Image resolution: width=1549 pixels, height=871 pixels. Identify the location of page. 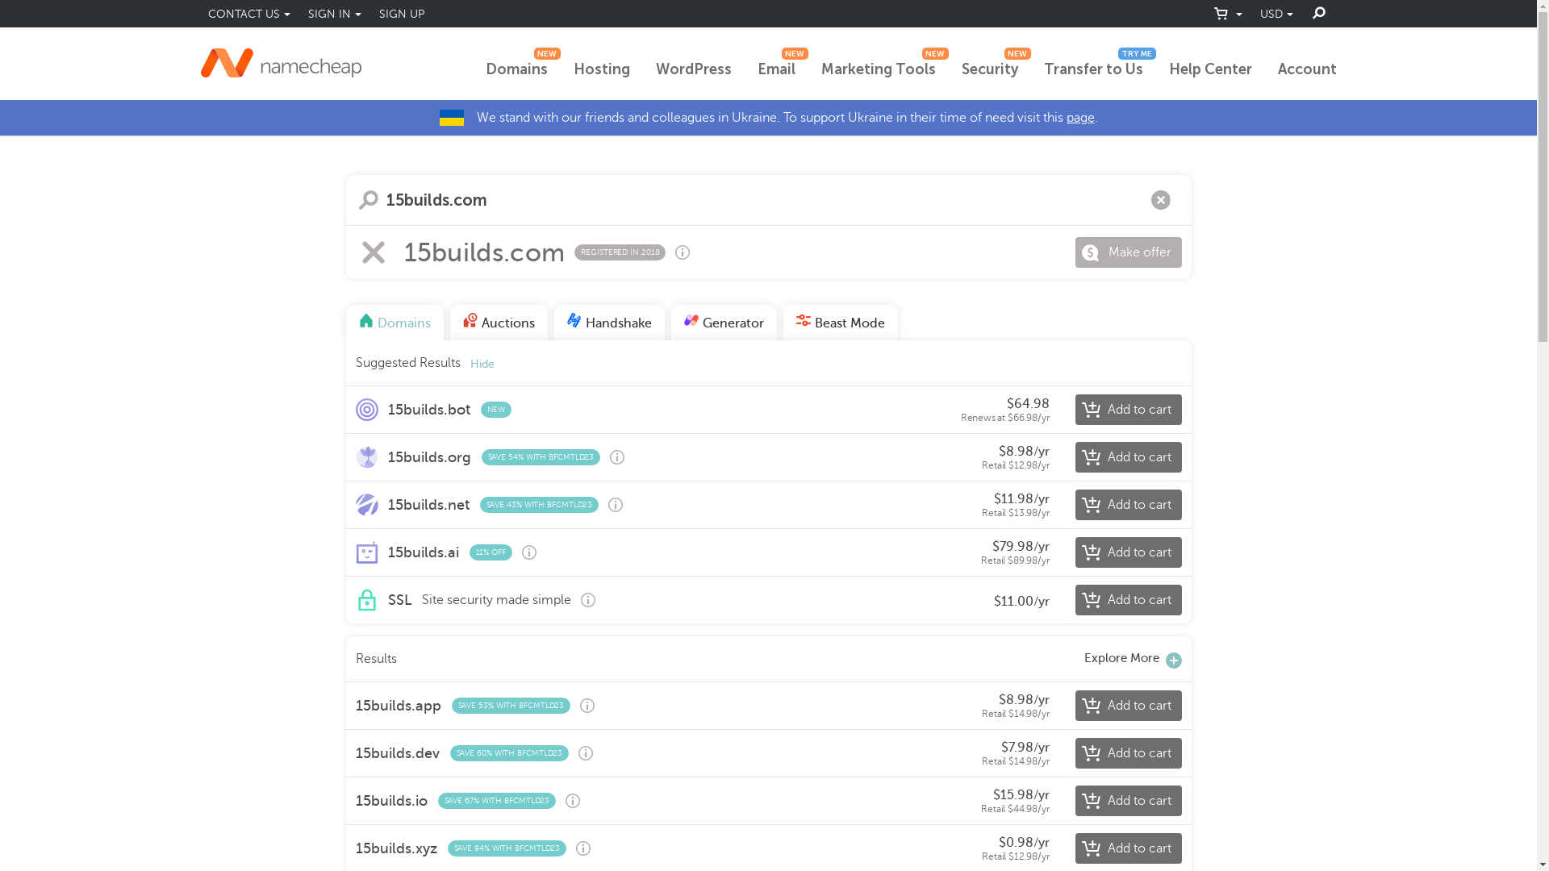
(1081, 118).